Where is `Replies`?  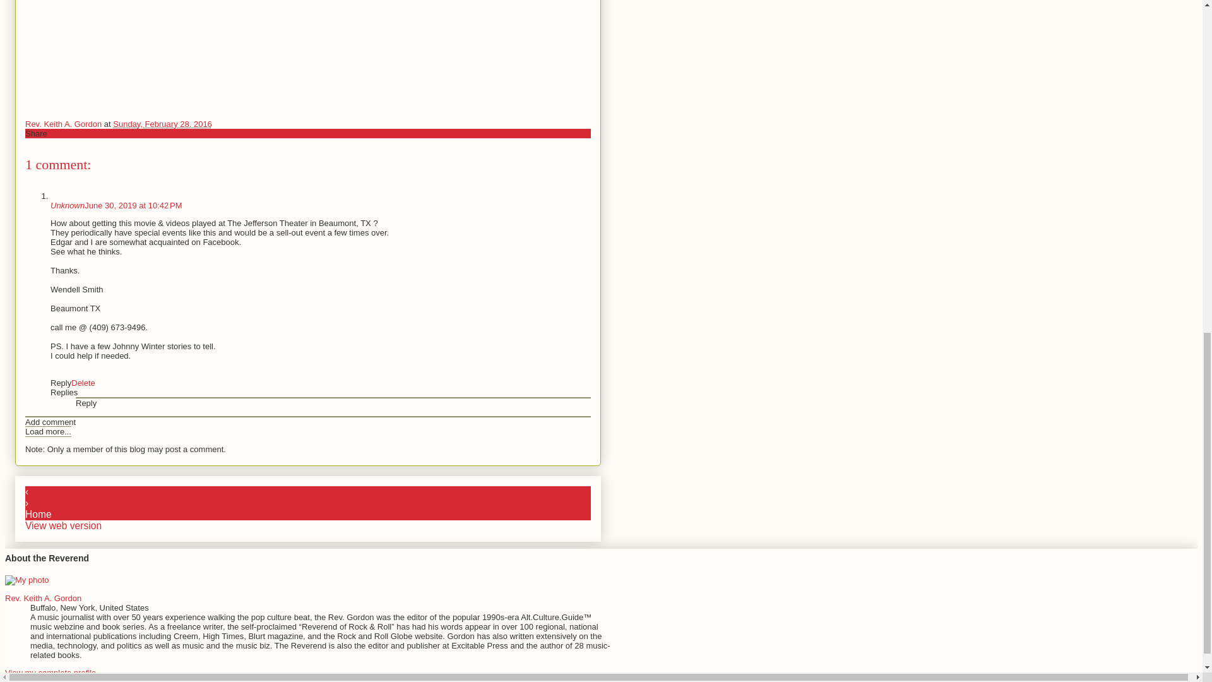 Replies is located at coordinates (64, 392).